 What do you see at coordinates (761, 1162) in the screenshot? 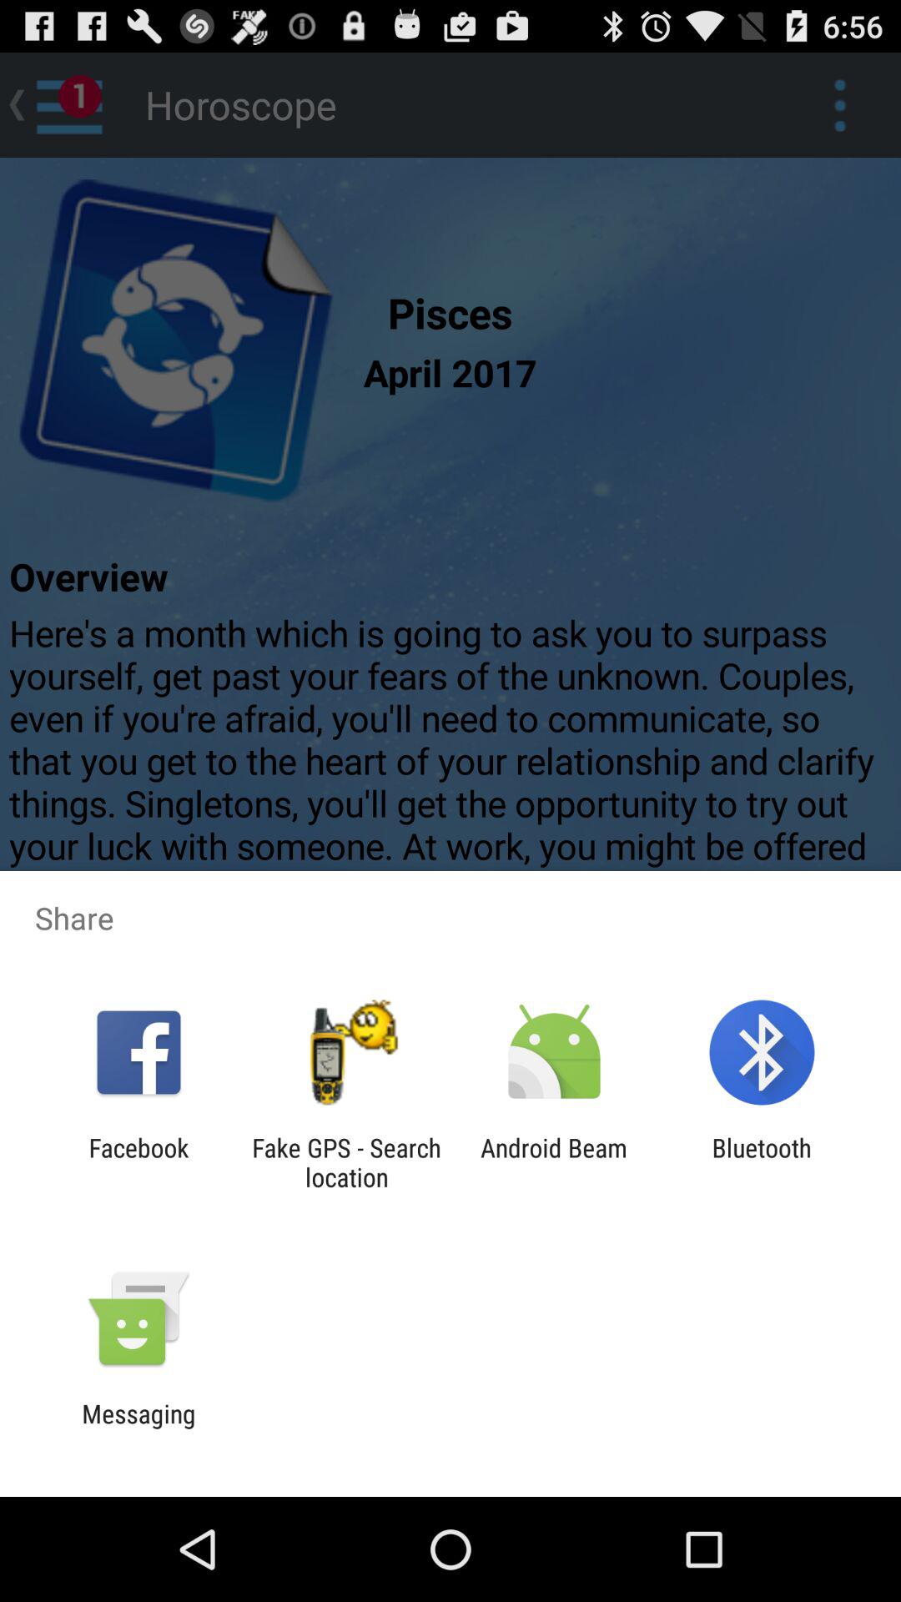
I see `open the icon at the bottom right corner` at bounding box center [761, 1162].